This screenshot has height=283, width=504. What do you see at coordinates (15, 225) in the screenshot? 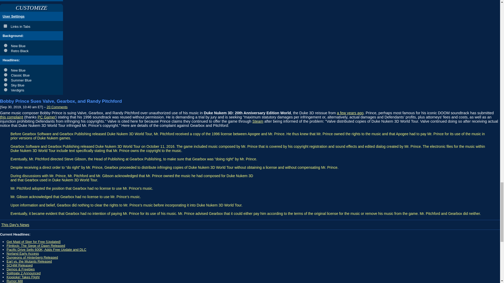
I see `Return to This Day's News` at bounding box center [15, 225].